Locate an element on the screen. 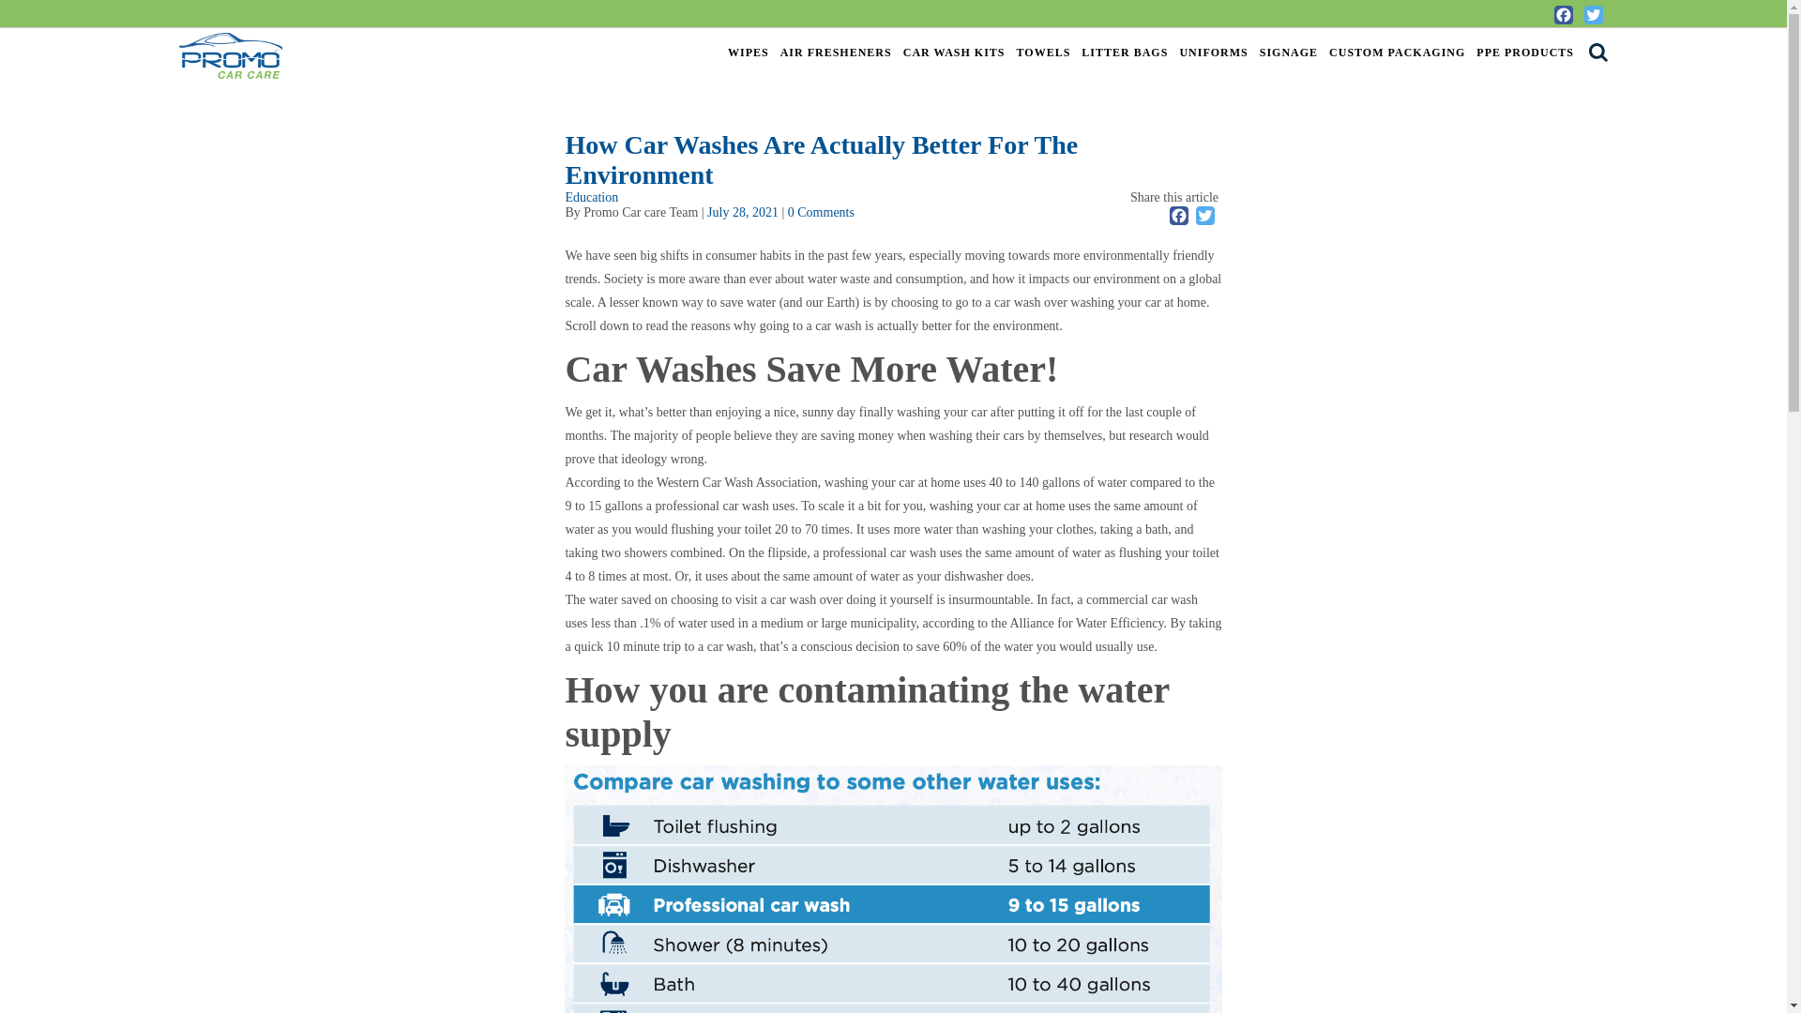  How Car Washes Are Actually Better For The Environment is located at coordinates (743, 212).